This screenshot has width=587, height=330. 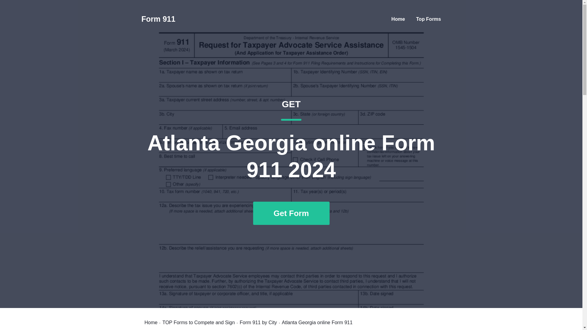 I want to click on Home, so click(x=151, y=322).